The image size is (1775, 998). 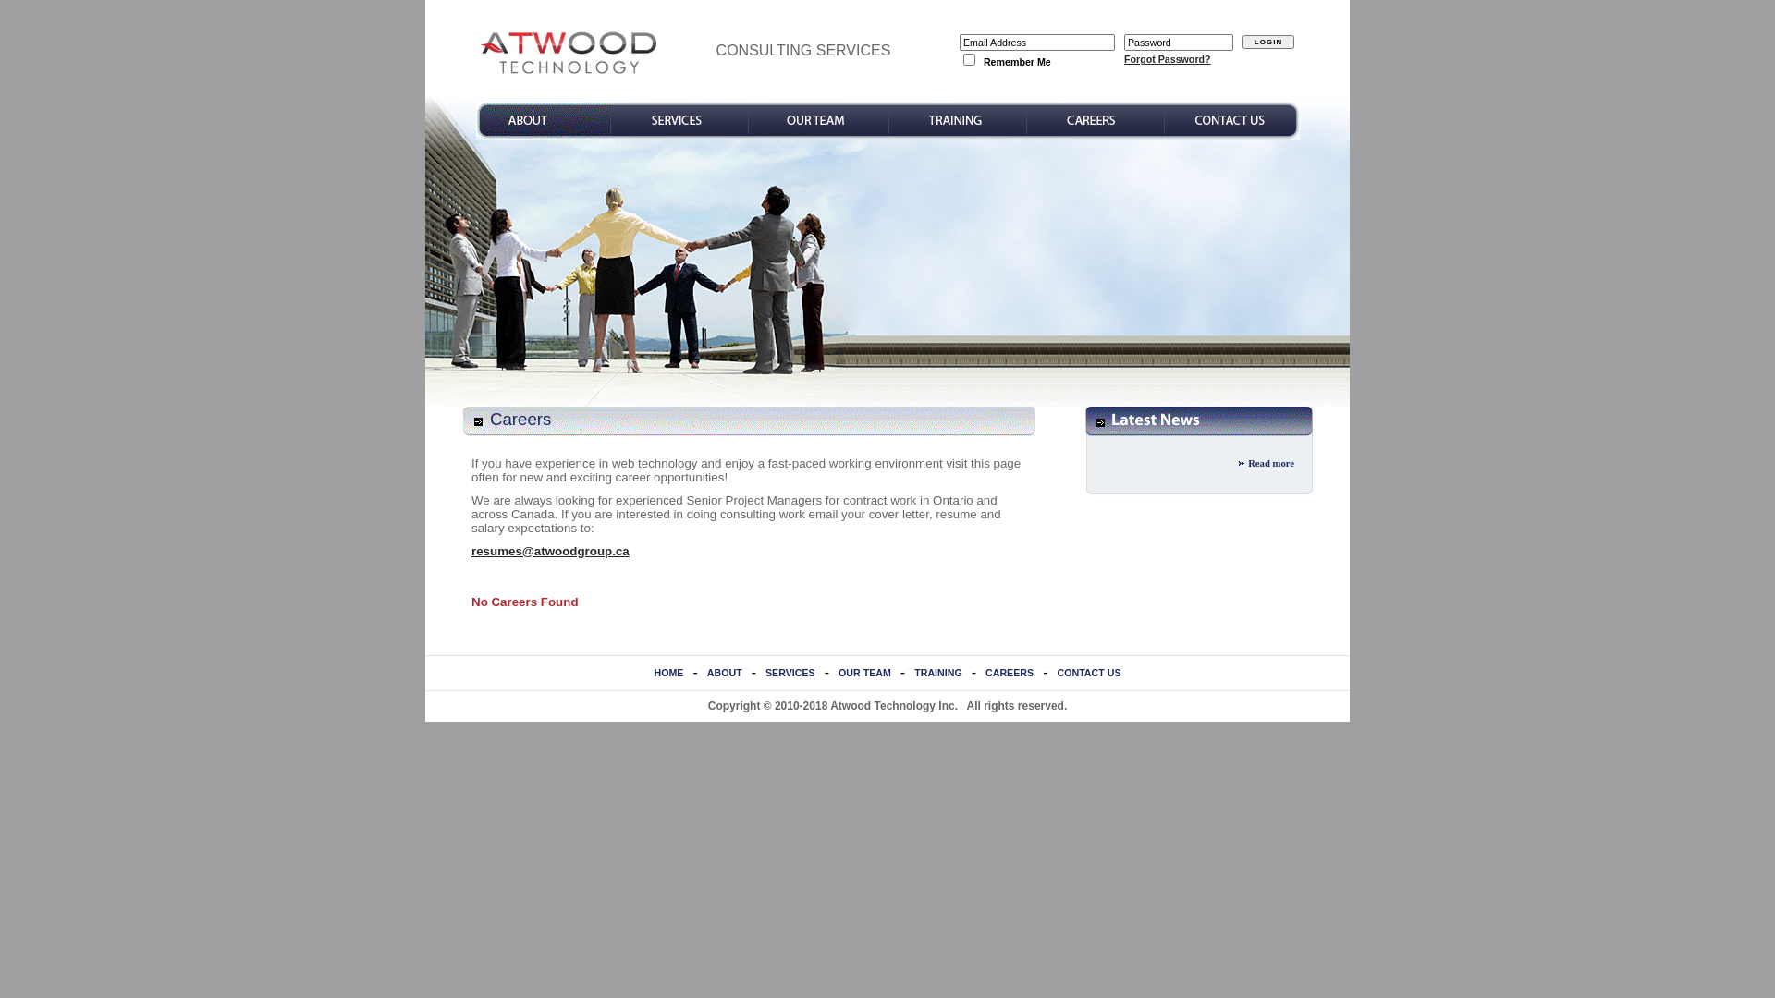 I want to click on Forgot Password?, so click(x=1168, y=59).